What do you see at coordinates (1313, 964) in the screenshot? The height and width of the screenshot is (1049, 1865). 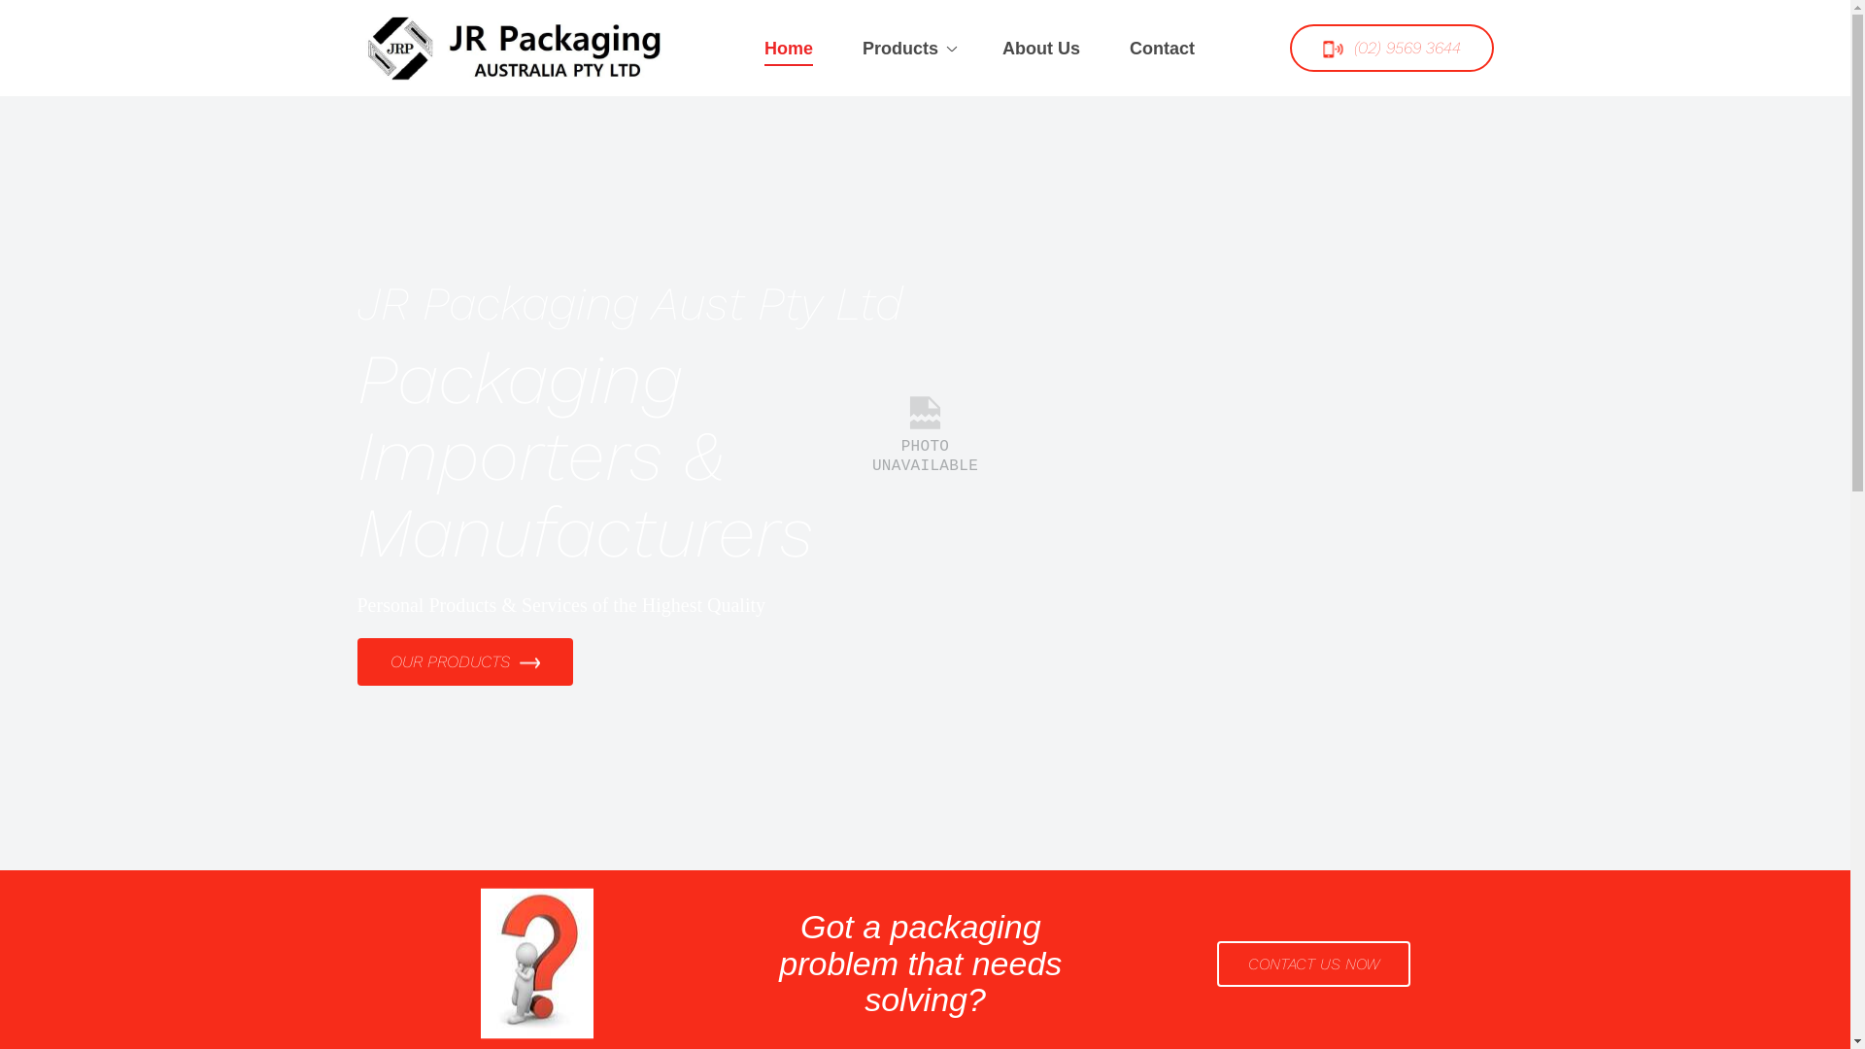 I see `CONTACT US NOW` at bounding box center [1313, 964].